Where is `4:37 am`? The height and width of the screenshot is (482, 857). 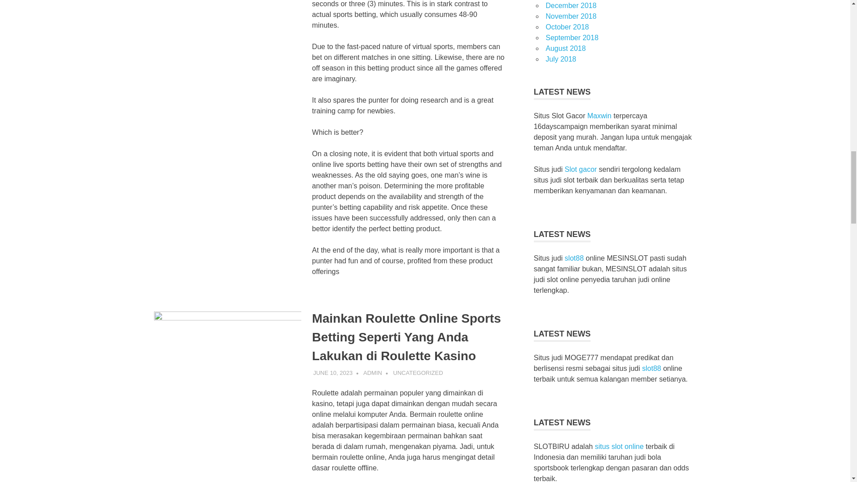 4:37 am is located at coordinates (333, 373).